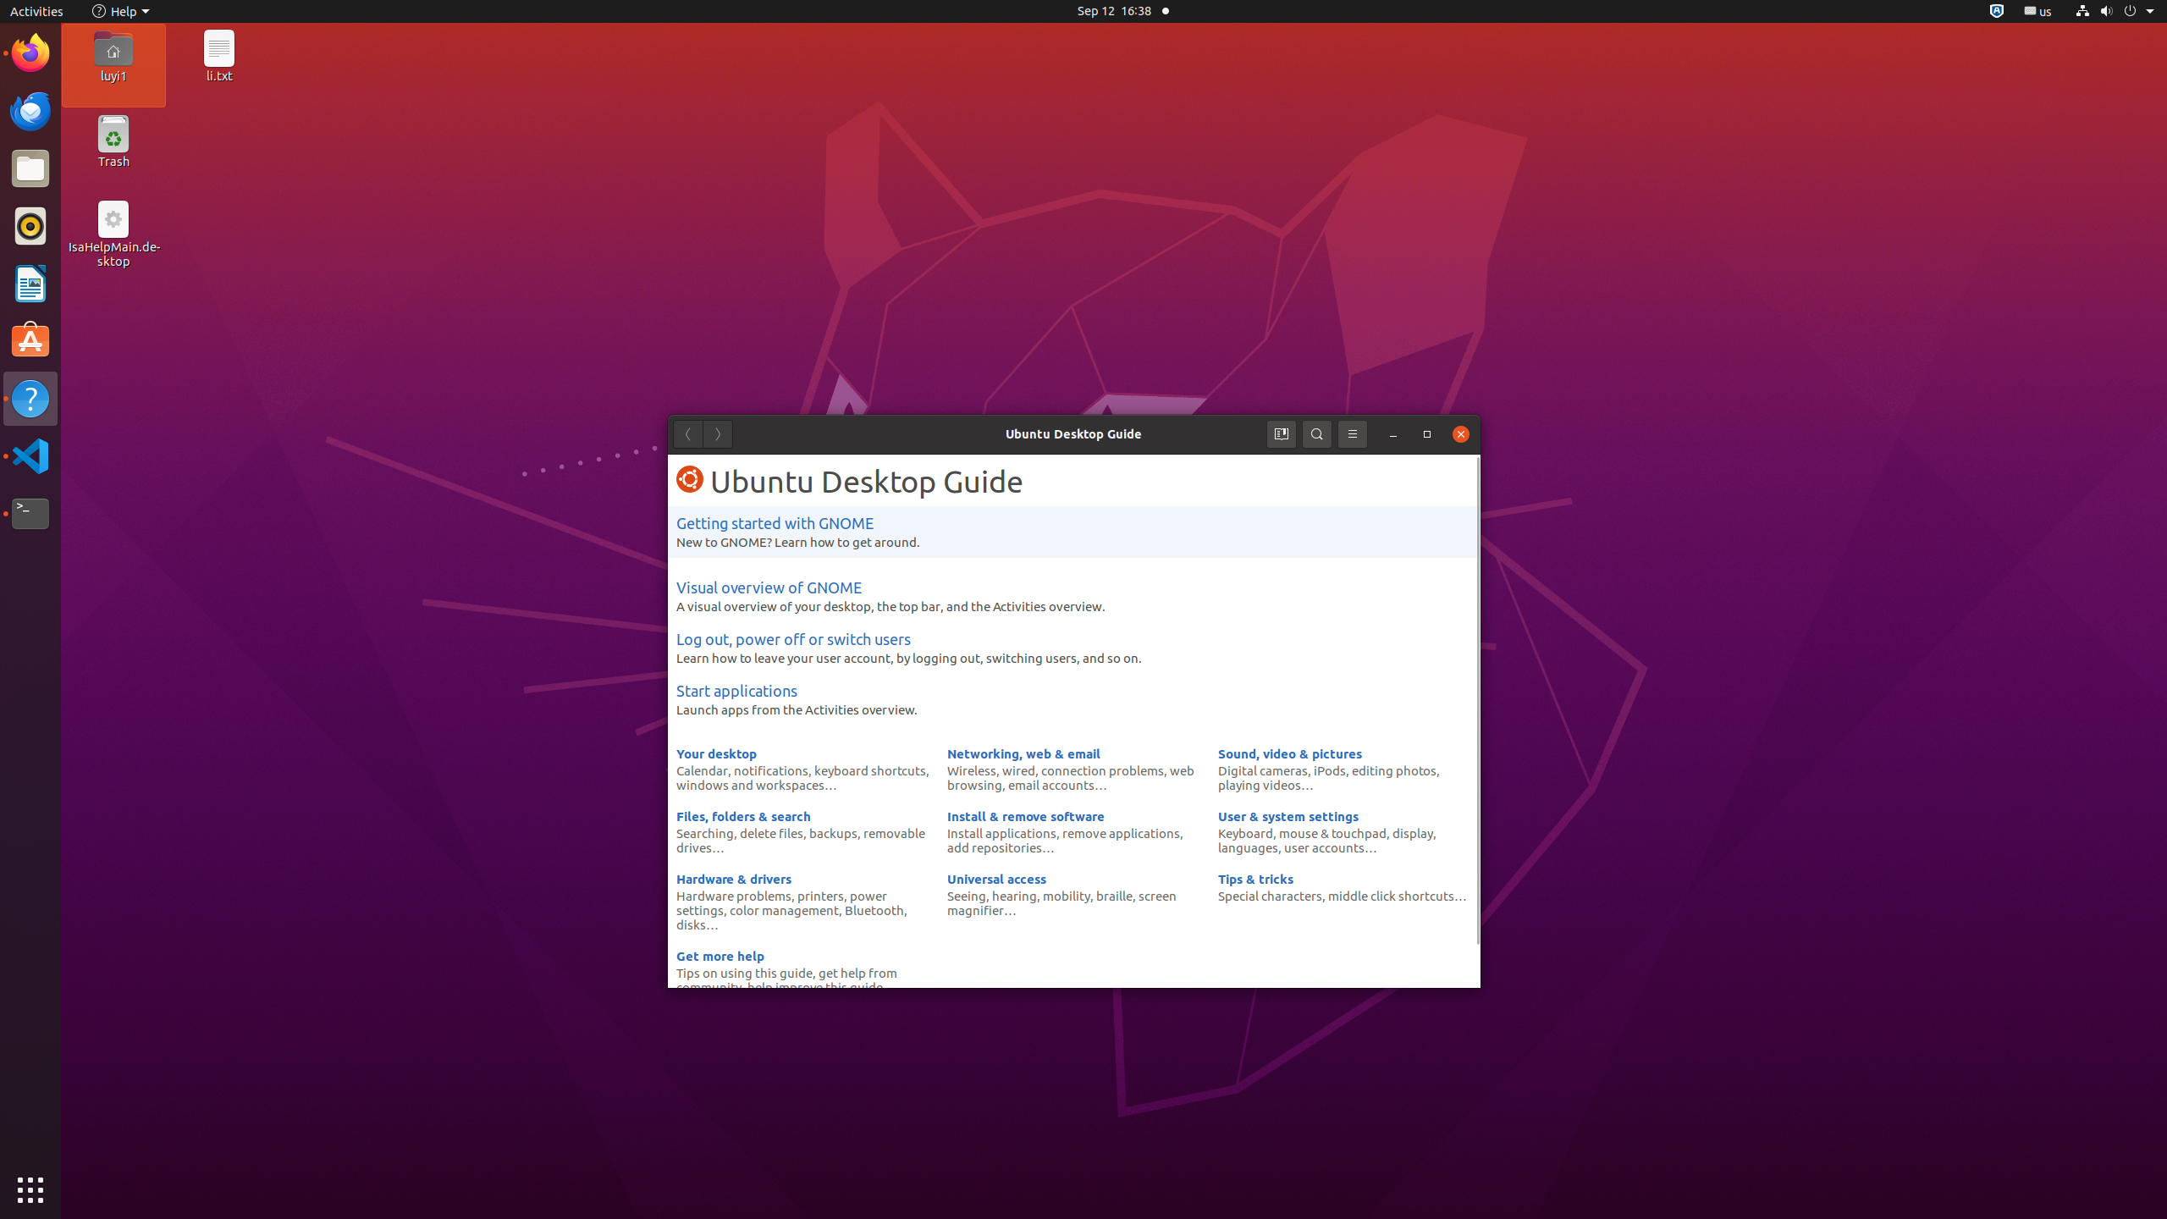  What do you see at coordinates (1114, 896) in the screenshot?
I see `braille` at bounding box center [1114, 896].